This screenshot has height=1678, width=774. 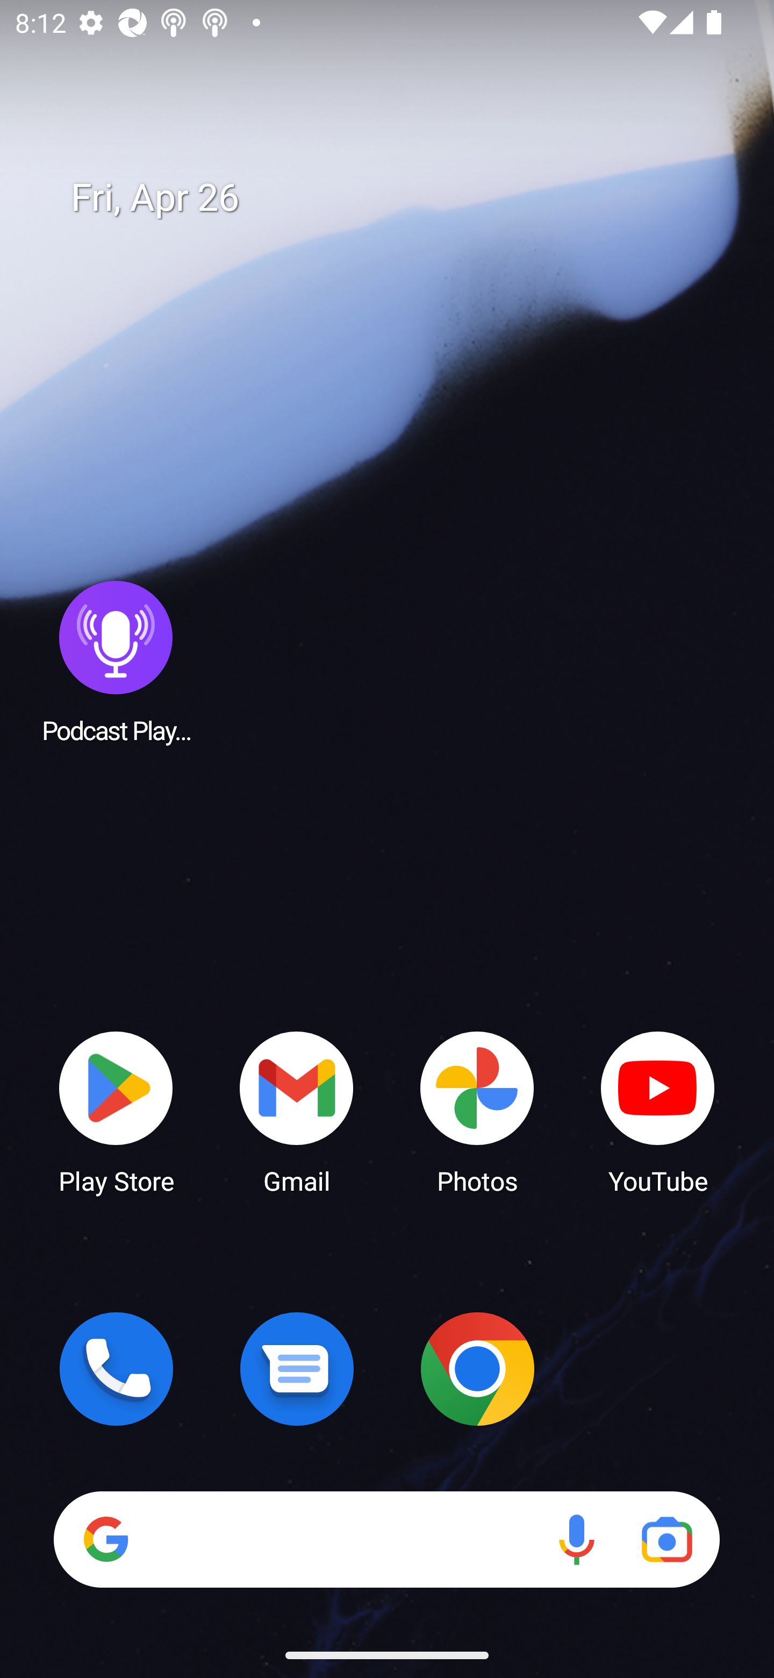 What do you see at coordinates (477, 1369) in the screenshot?
I see `Chrome` at bounding box center [477, 1369].